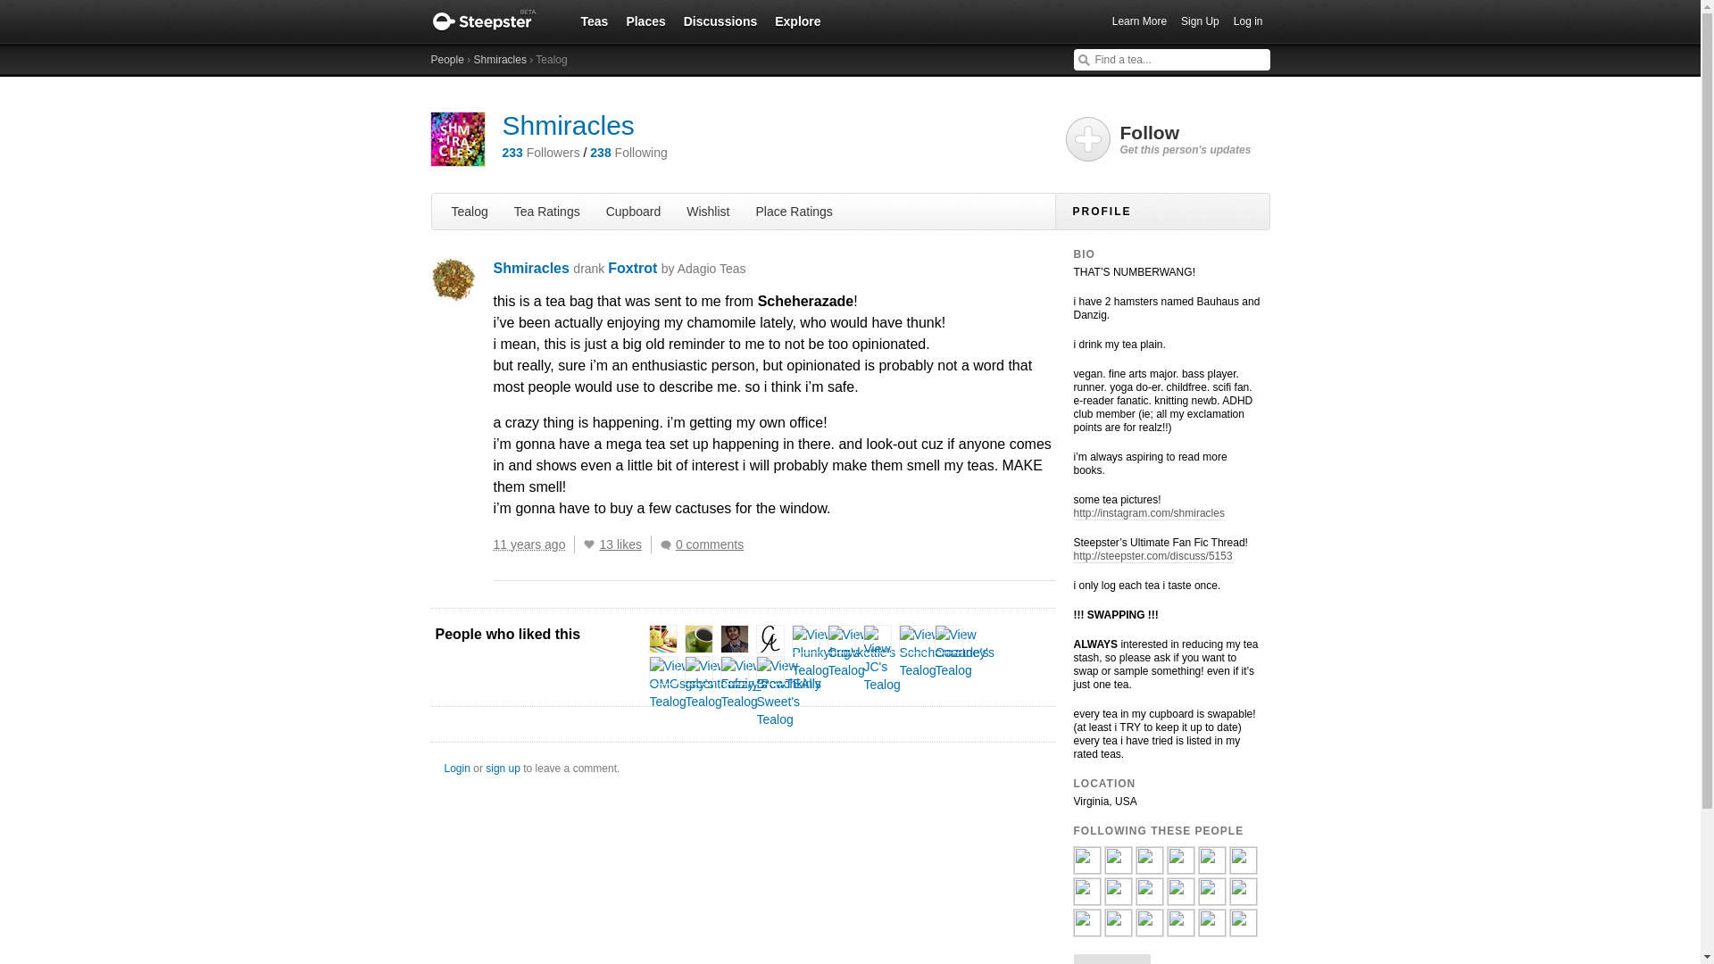  What do you see at coordinates (682, 683) in the screenshot?
I see `View OMGsrsly's Tealog` at bounding box center [682, 683].